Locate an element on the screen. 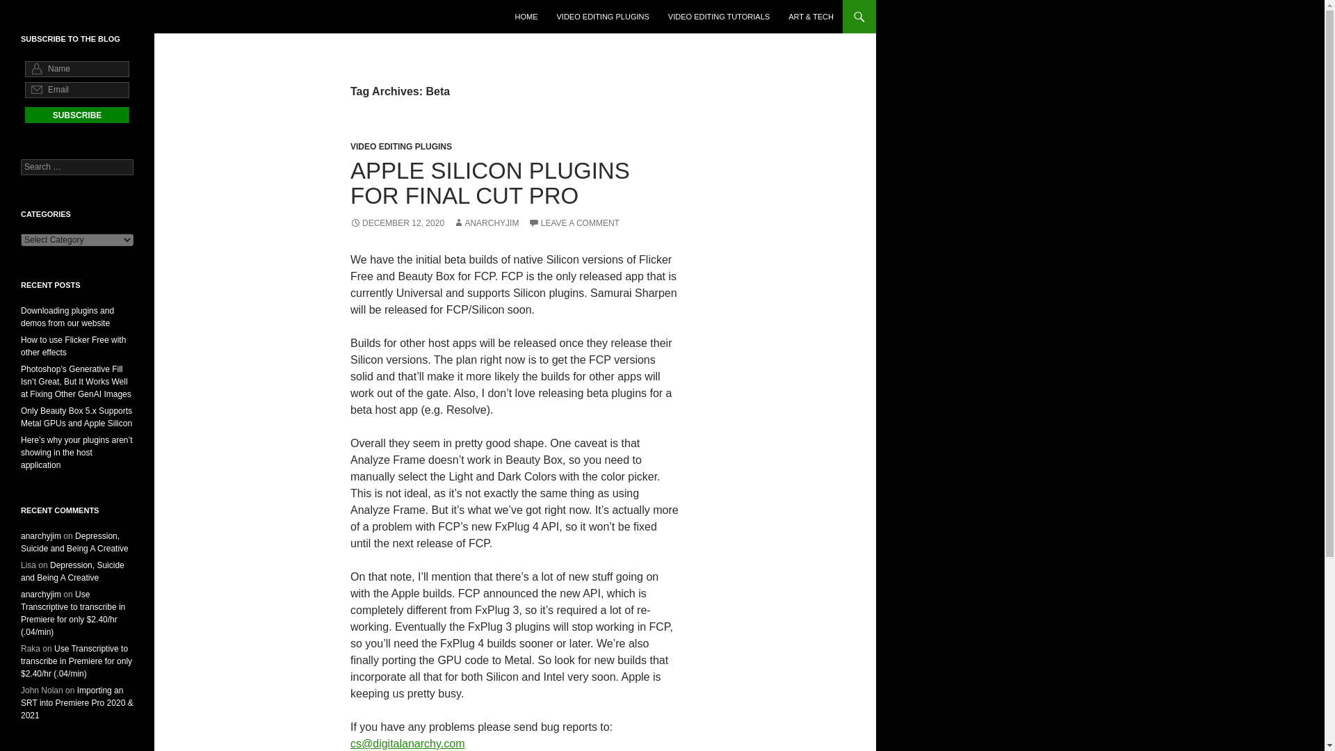 The image size is (1335, 751). Subscribe is located at coordinates (77, 115).